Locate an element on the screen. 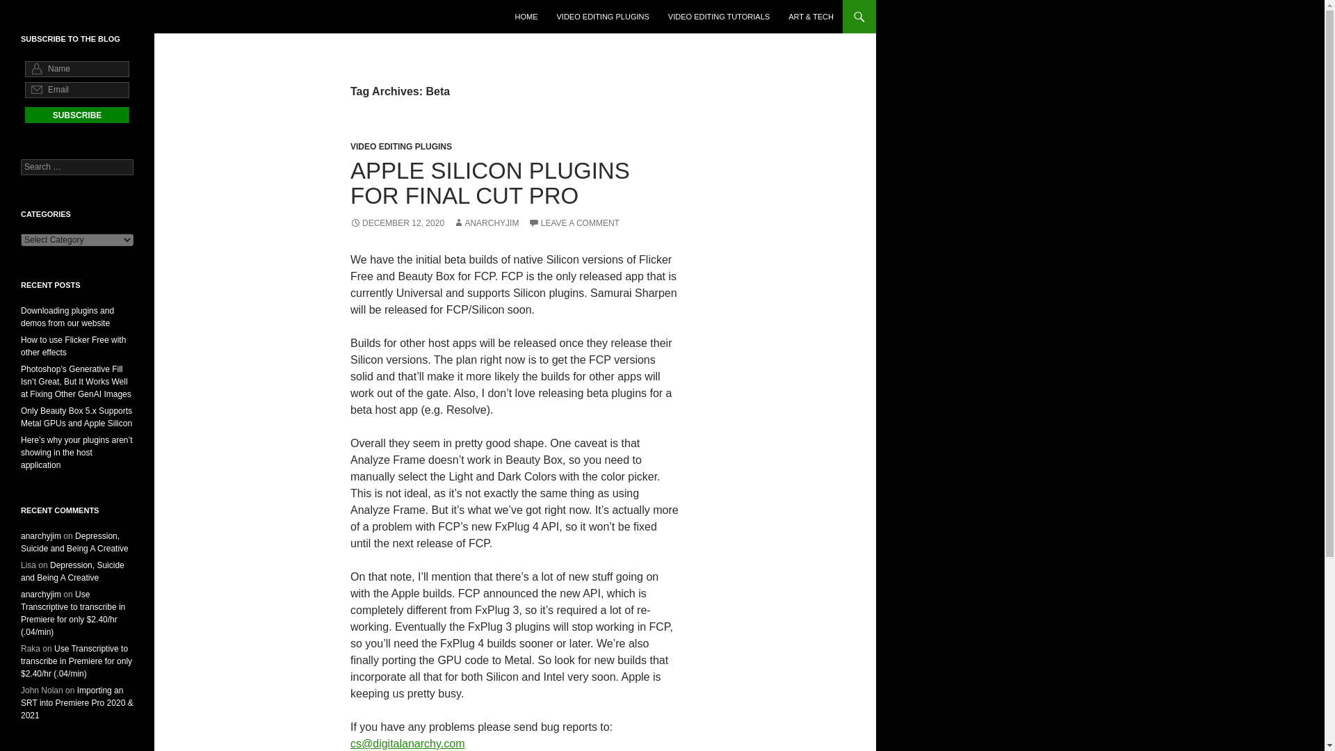 The image size is (1335, 751). Subscribe is located at coordinates (77, 115).